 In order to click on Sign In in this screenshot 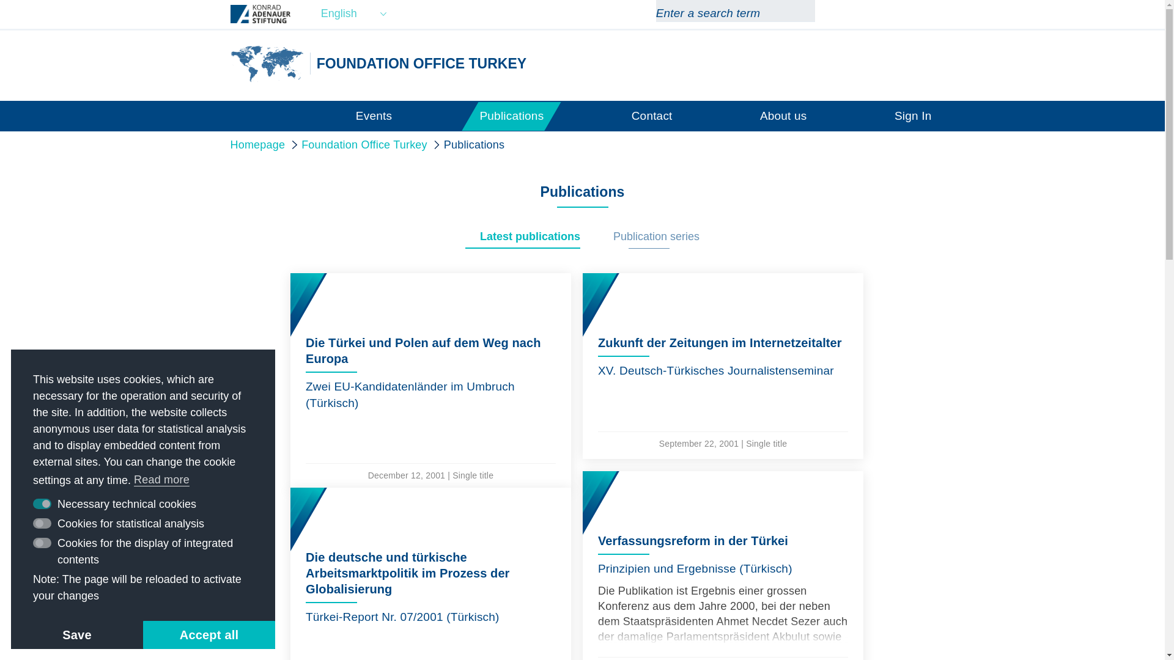, I will do `click(914, 115)`.